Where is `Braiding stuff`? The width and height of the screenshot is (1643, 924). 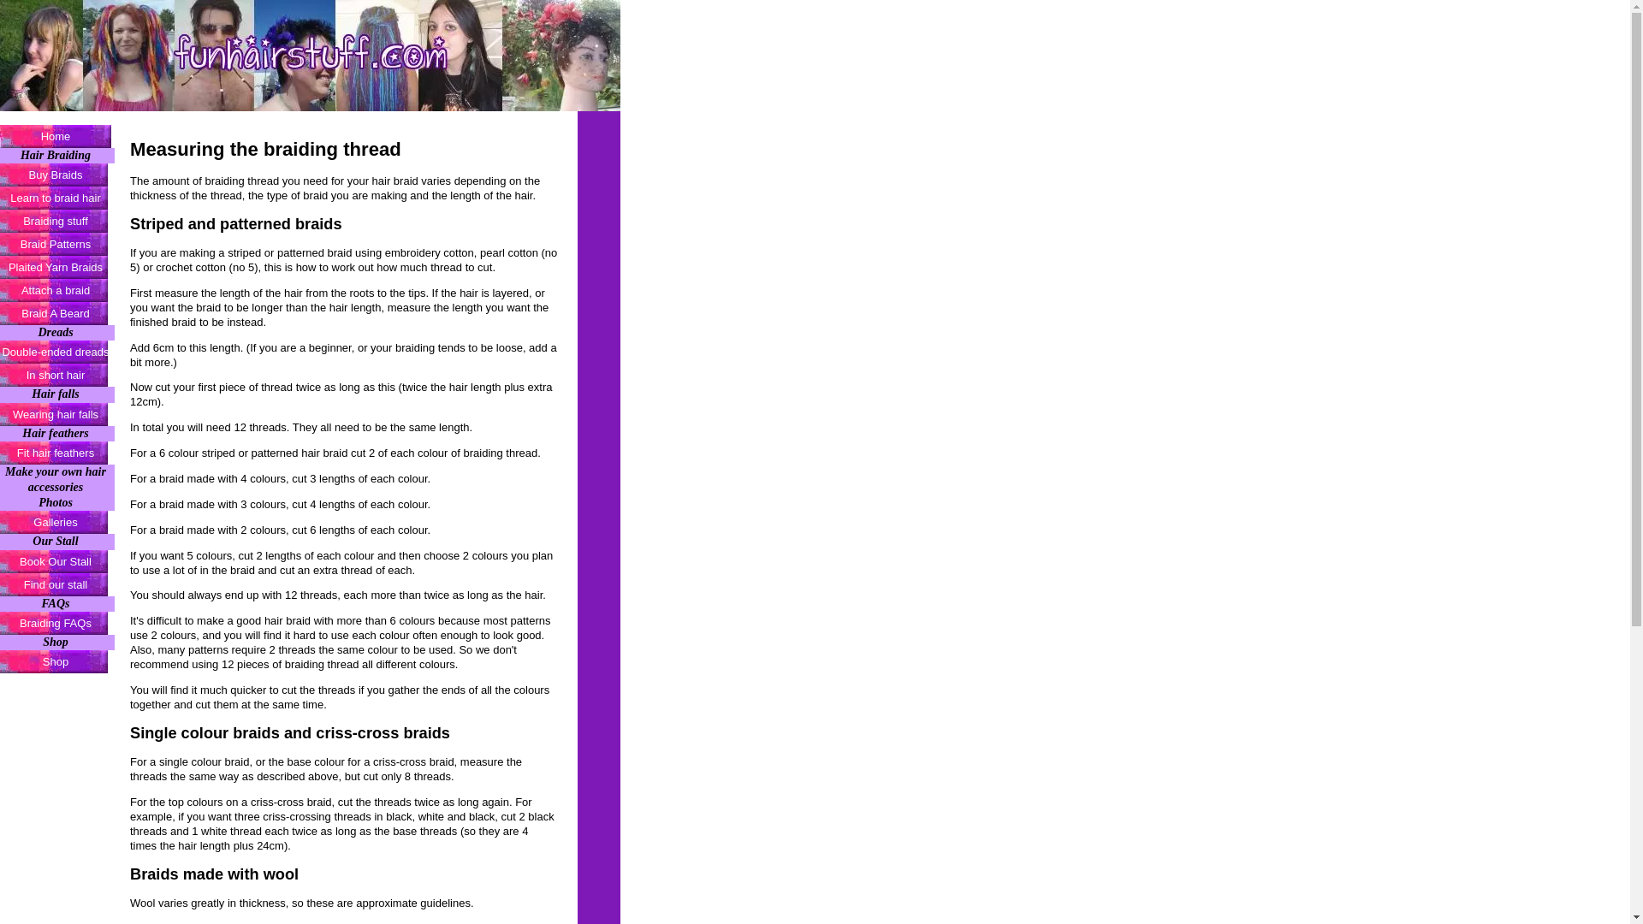 Braiding stuff is located at coordinates (57, 221).